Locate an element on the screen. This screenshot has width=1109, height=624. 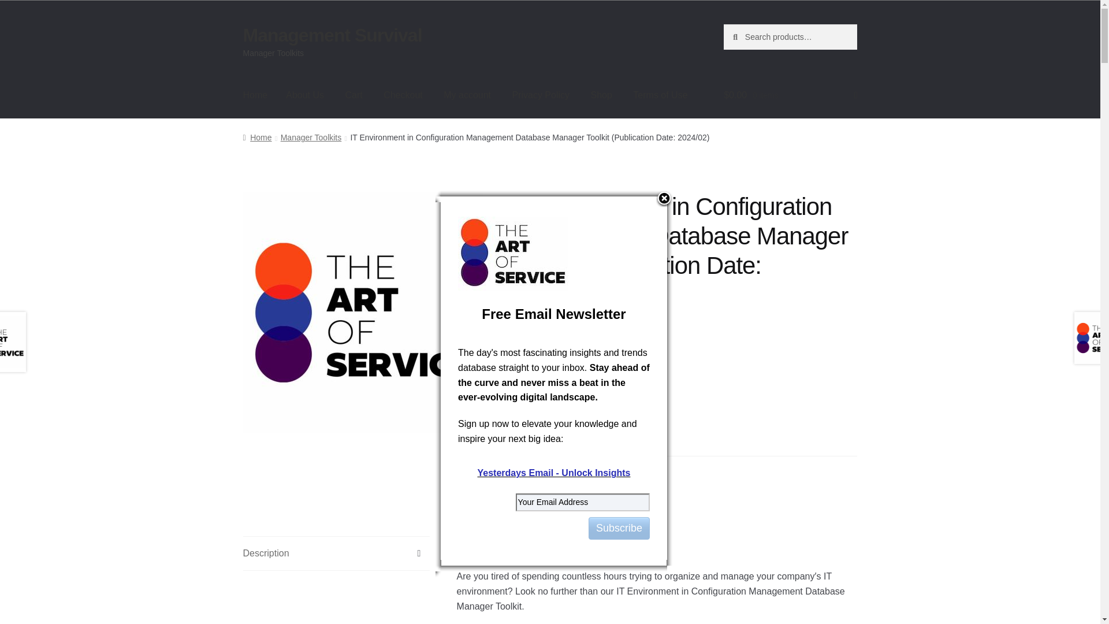
Cart is located at coordinates (353, 95).